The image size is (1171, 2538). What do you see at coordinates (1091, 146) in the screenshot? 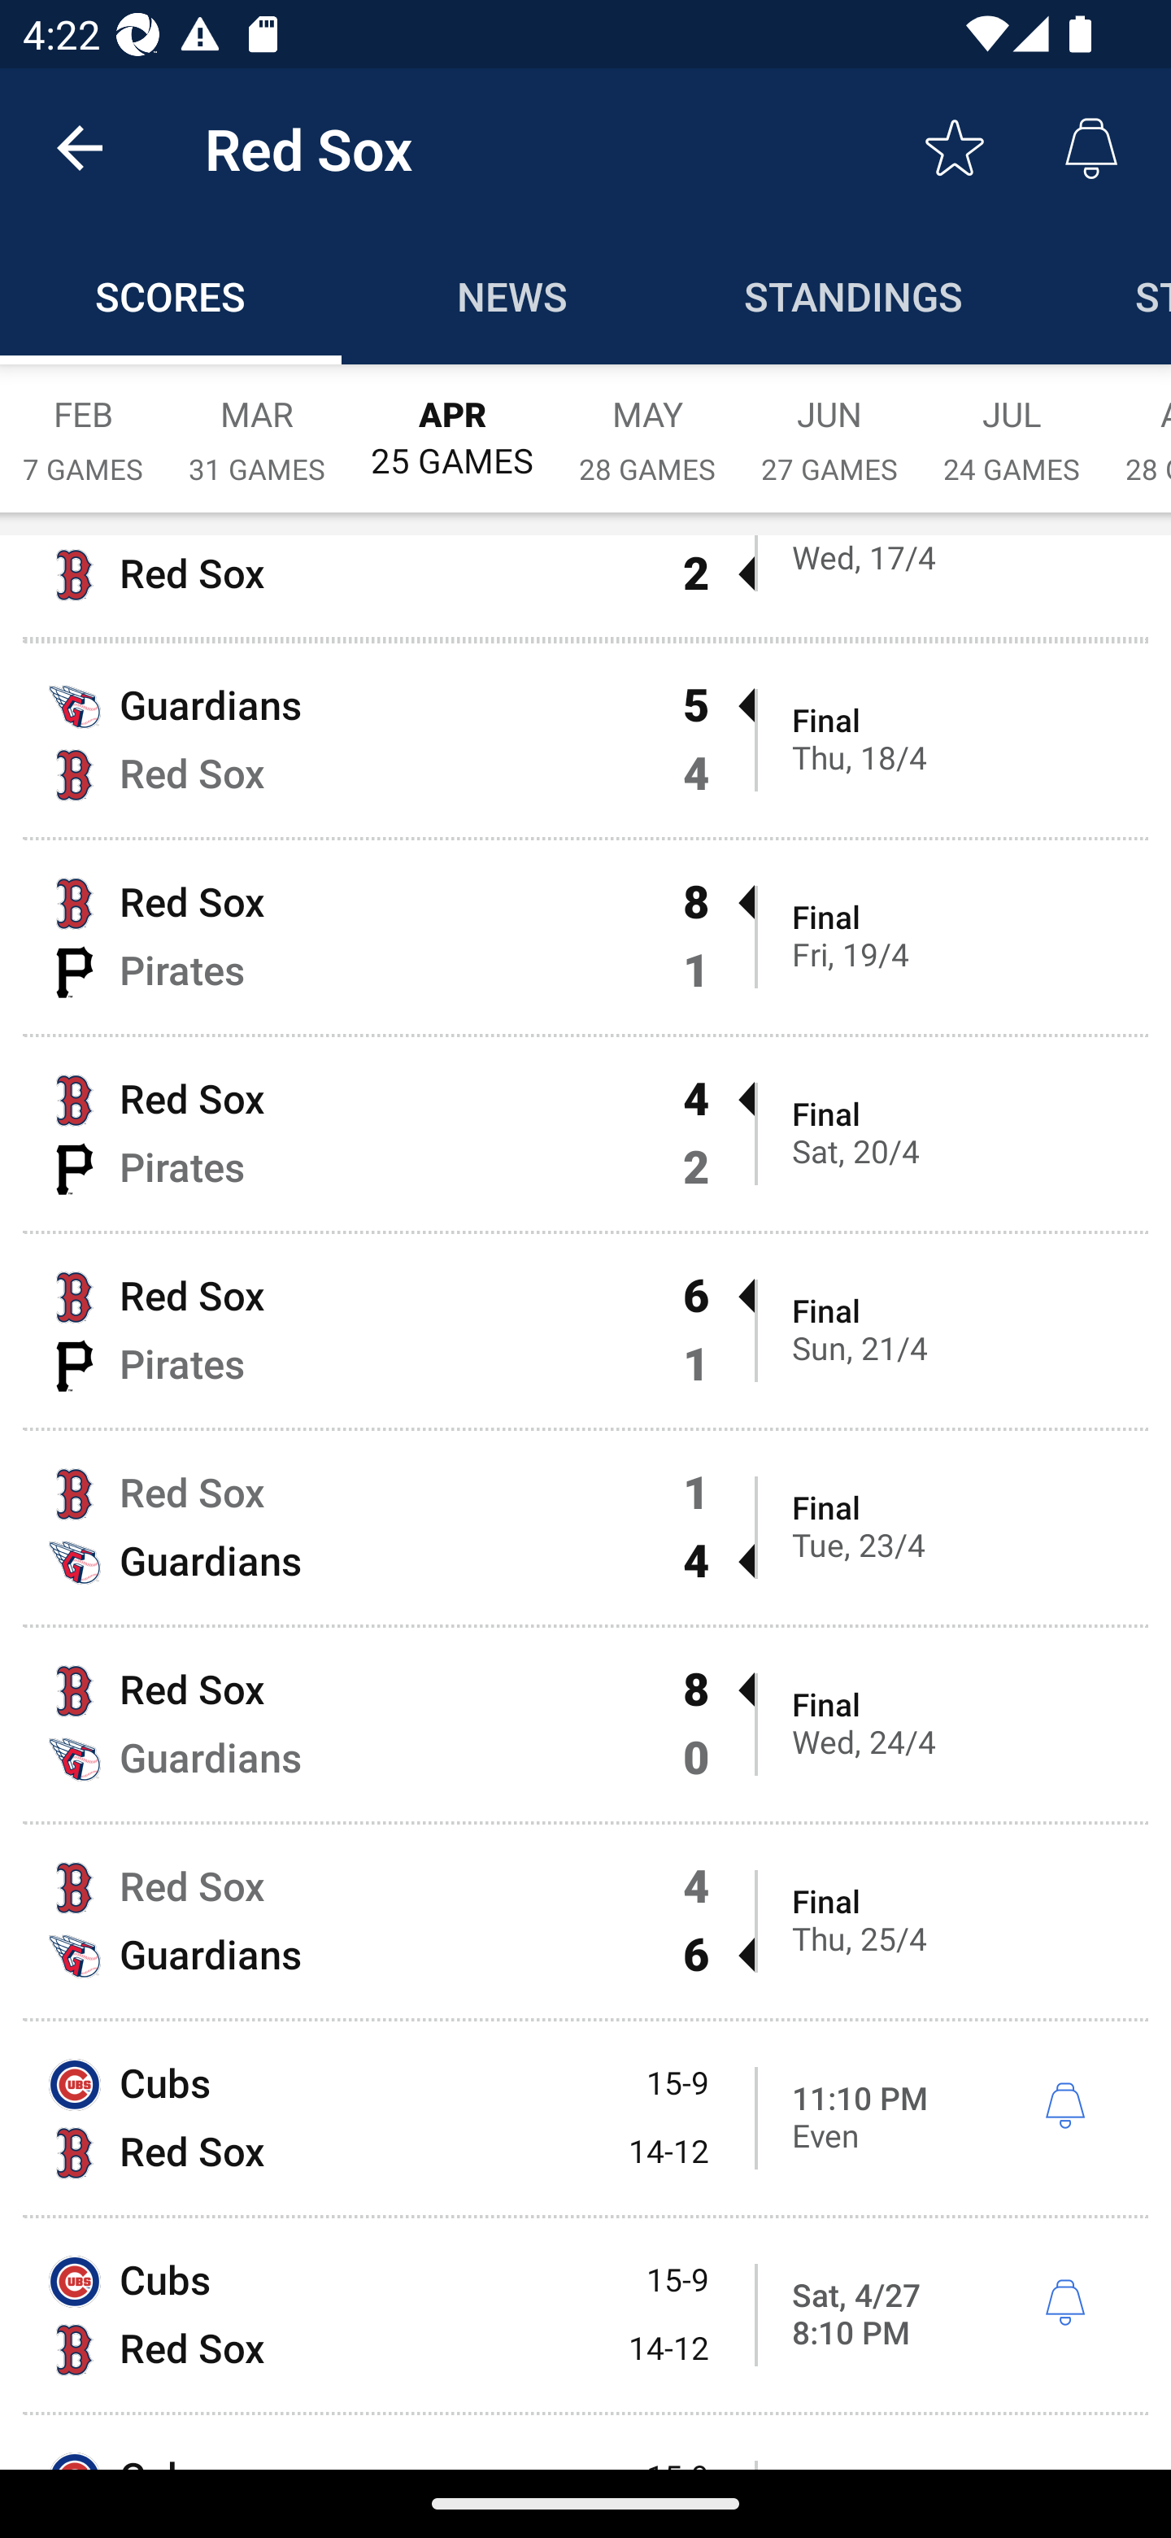
I see `Alerts` at bounding box center [1091, 146].